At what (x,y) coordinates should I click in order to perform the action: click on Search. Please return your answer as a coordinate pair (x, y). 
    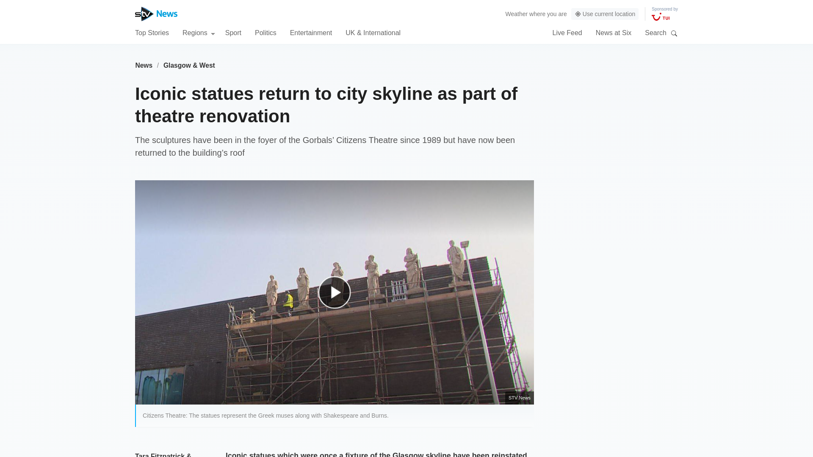
    Looking at the image, I should click on (674, 33).